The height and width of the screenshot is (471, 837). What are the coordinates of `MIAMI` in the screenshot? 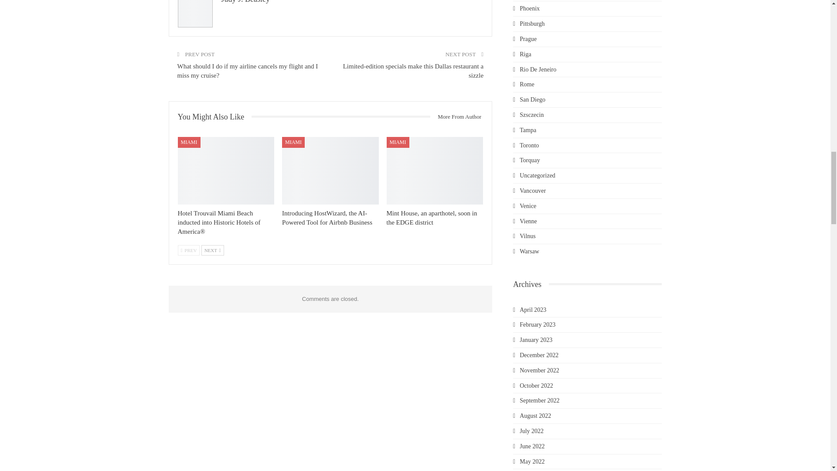 It's located at (293, 142).